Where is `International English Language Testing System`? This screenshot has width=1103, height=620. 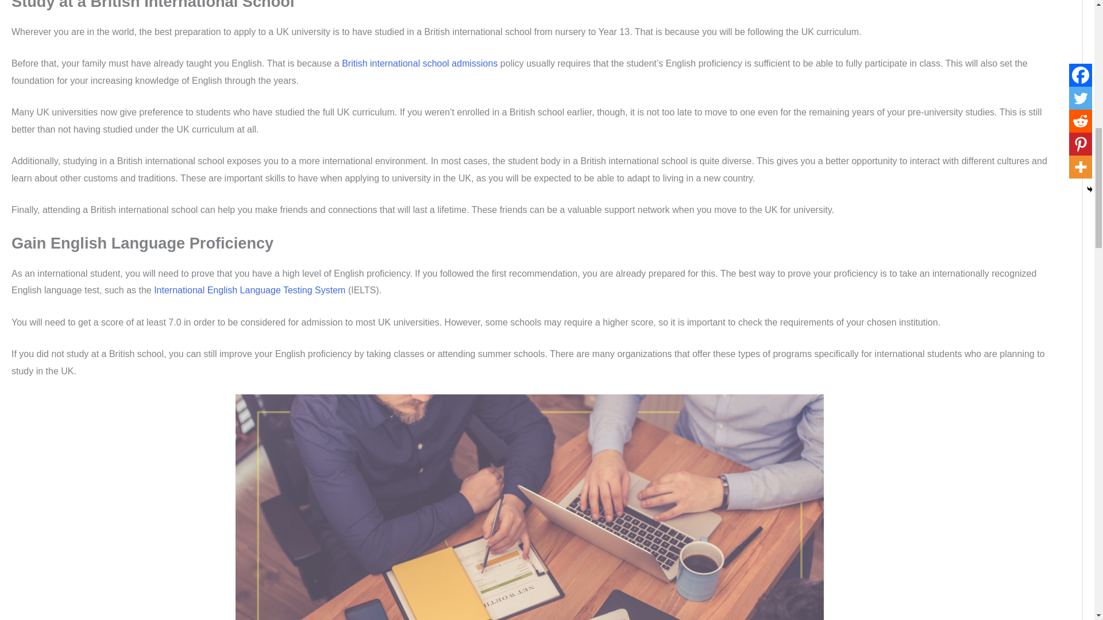
International English Language Testing System is located at coordinates (249, 290).